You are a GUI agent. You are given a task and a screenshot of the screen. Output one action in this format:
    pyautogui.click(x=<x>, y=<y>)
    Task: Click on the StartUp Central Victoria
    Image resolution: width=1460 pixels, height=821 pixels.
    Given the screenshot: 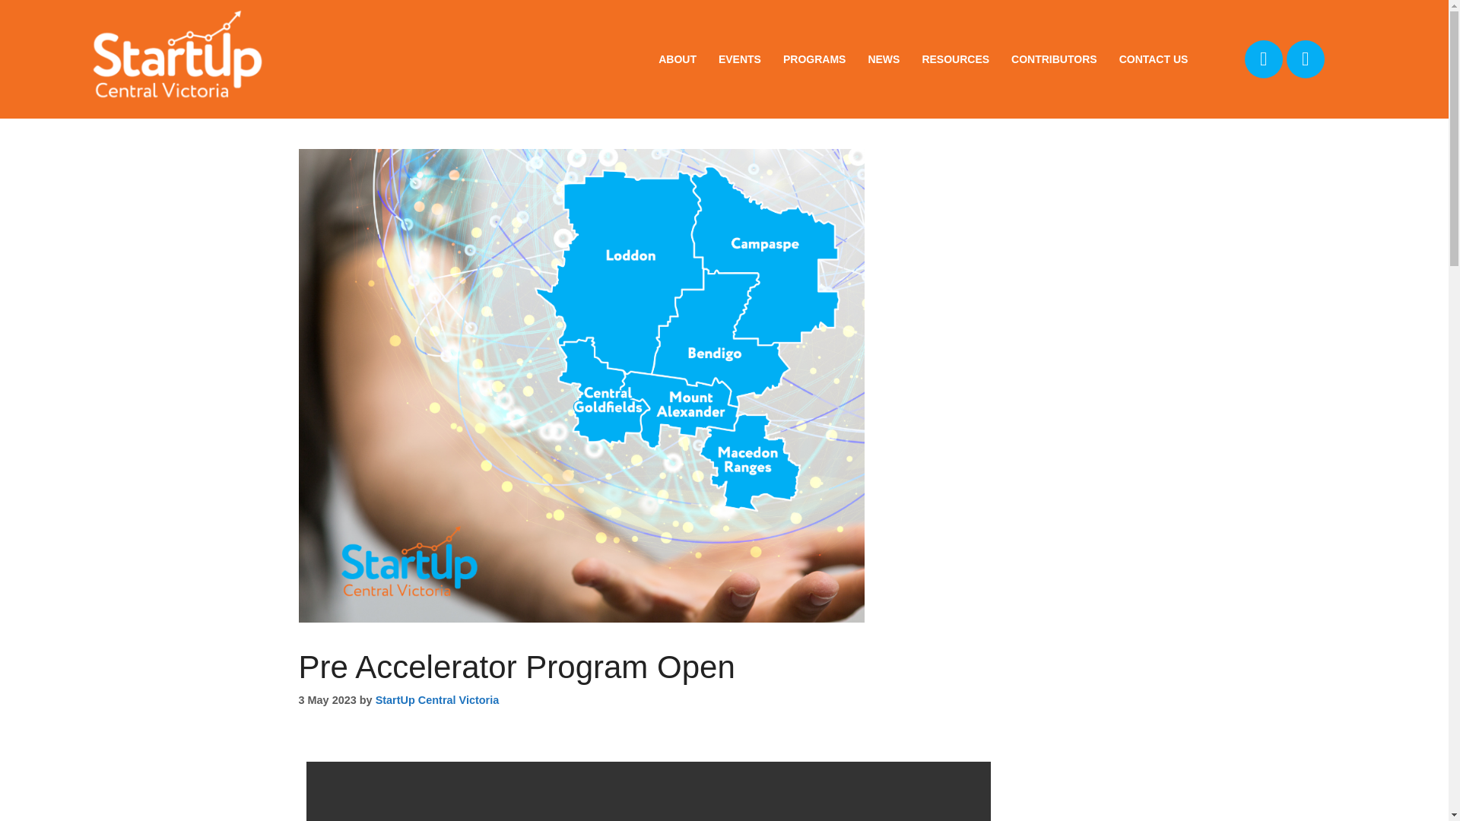 What is the action you would take?
    pyautogui.click(x=436, y=699)
    